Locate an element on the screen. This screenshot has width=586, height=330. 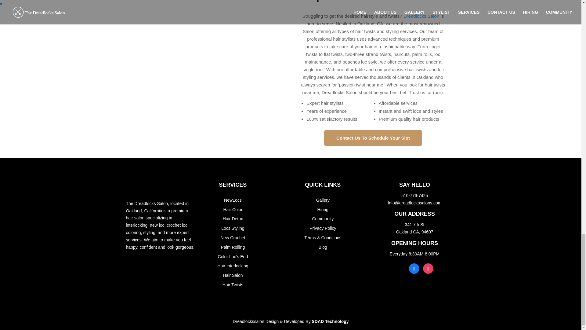
Community is located at coordinates (322, 219).